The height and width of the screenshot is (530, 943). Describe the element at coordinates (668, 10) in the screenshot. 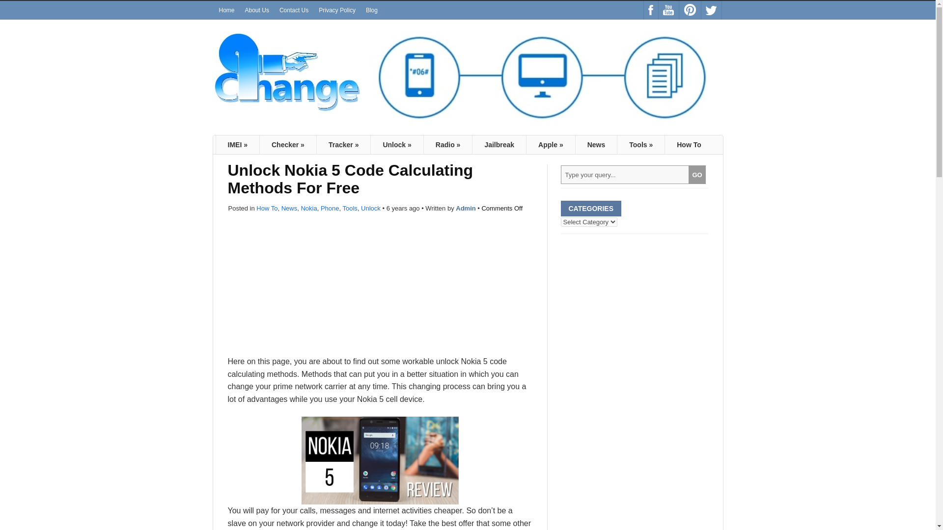

I see `youtube` at that location.